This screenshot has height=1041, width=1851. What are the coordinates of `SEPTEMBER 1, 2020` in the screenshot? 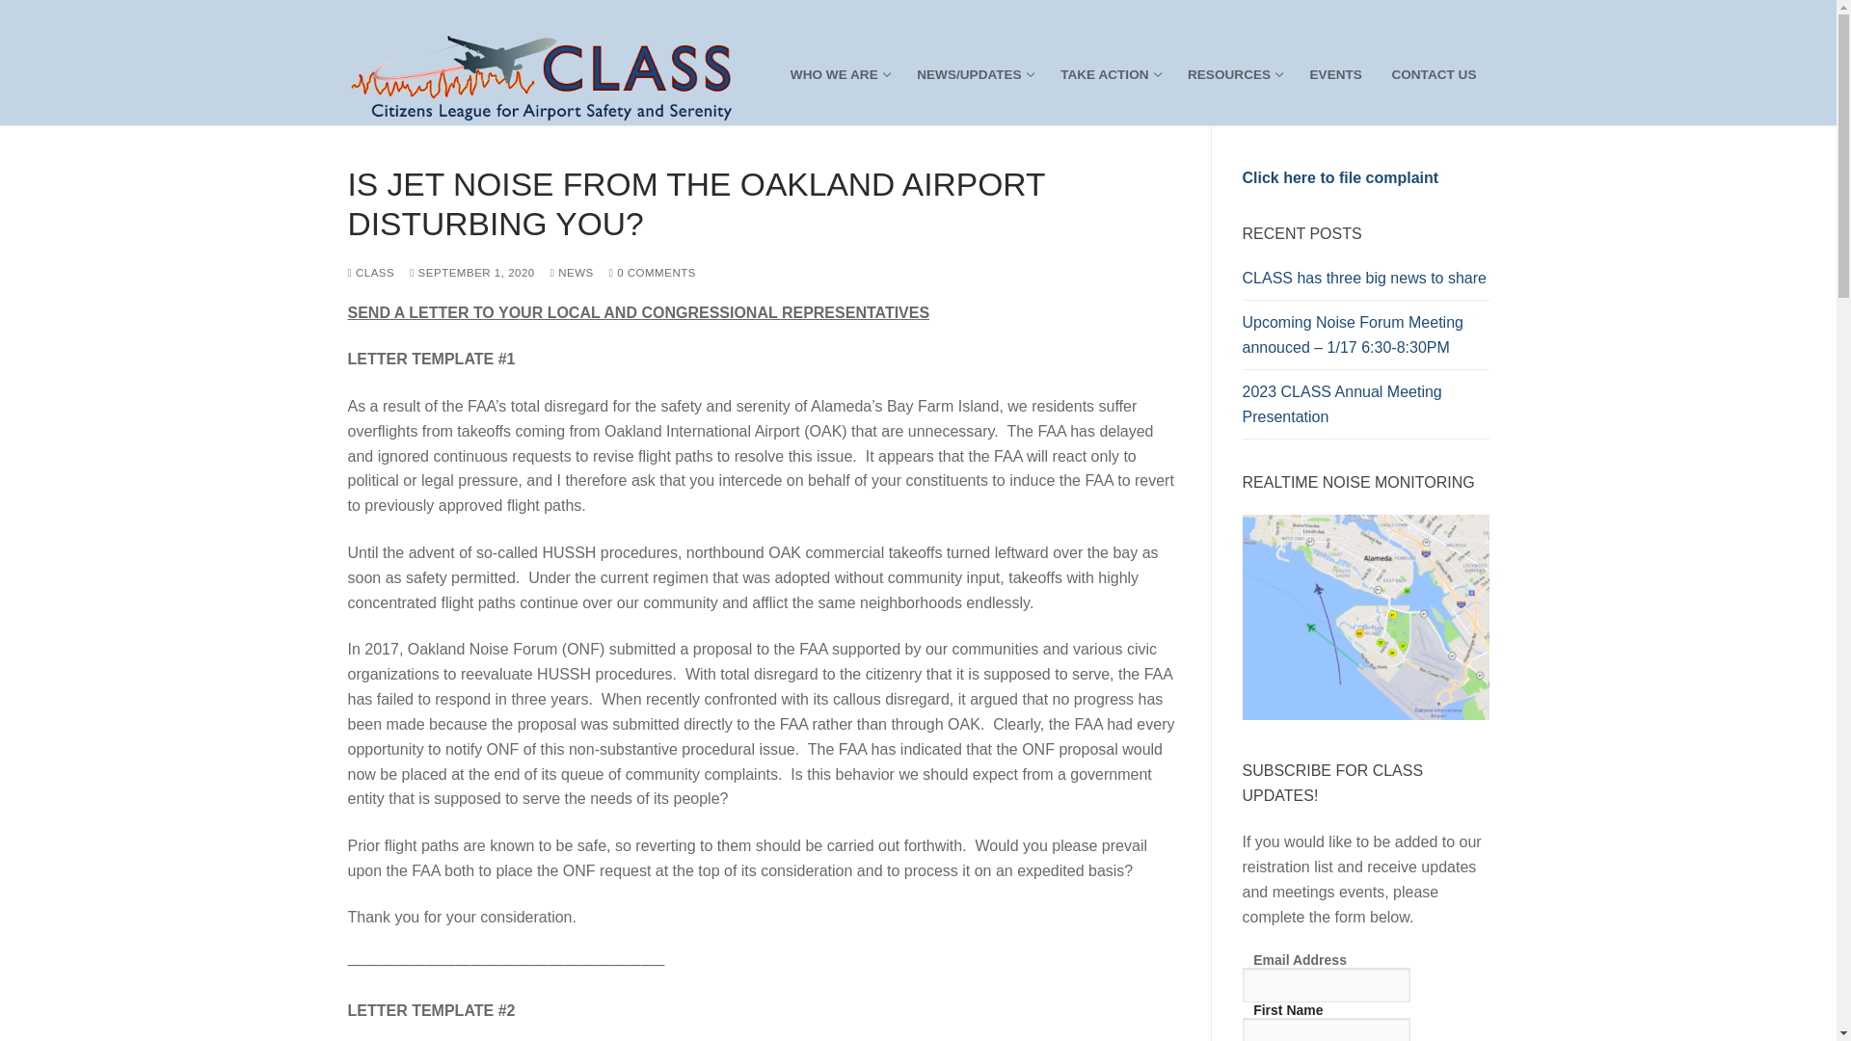 It's located at (1365, 283).